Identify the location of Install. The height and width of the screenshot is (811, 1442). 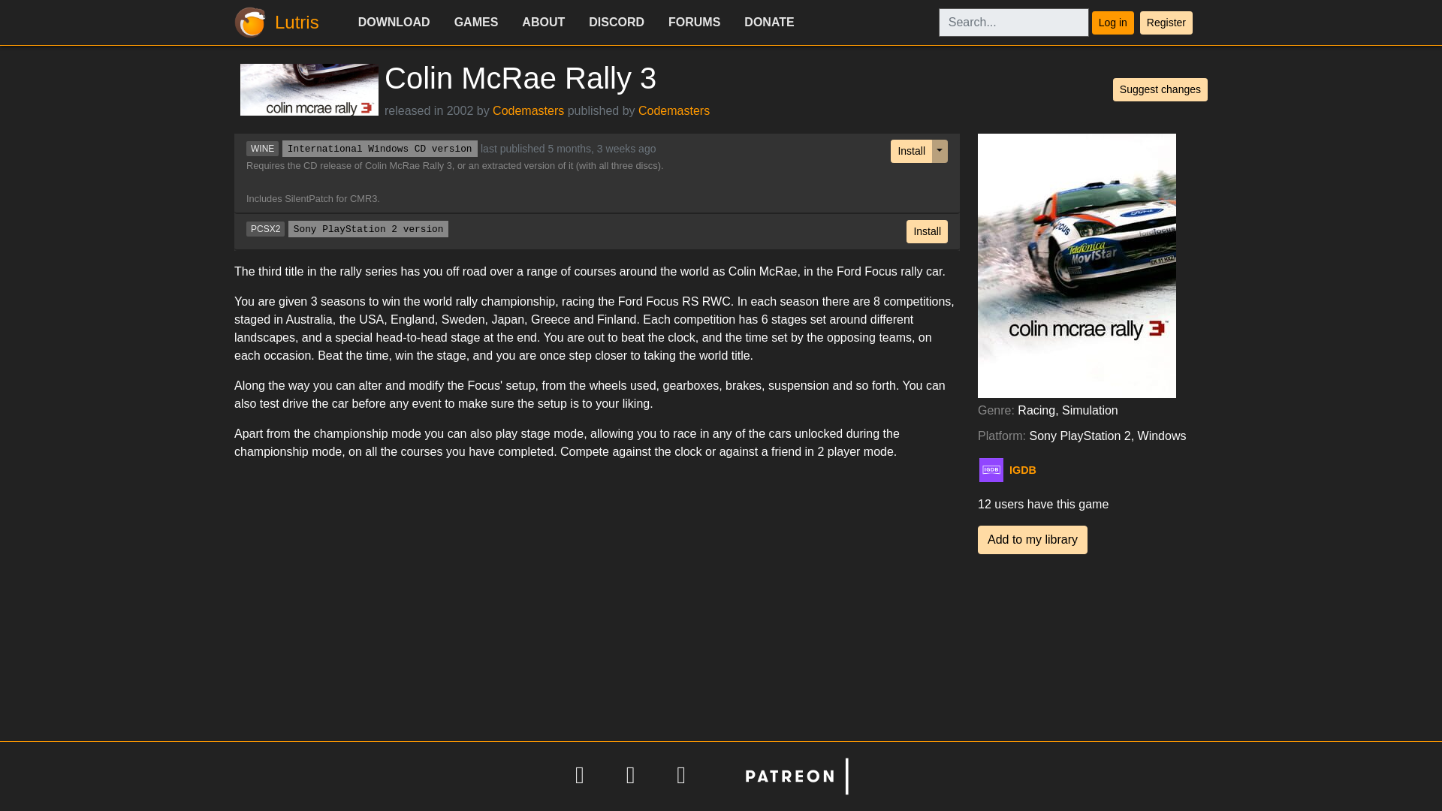
(927, 231).